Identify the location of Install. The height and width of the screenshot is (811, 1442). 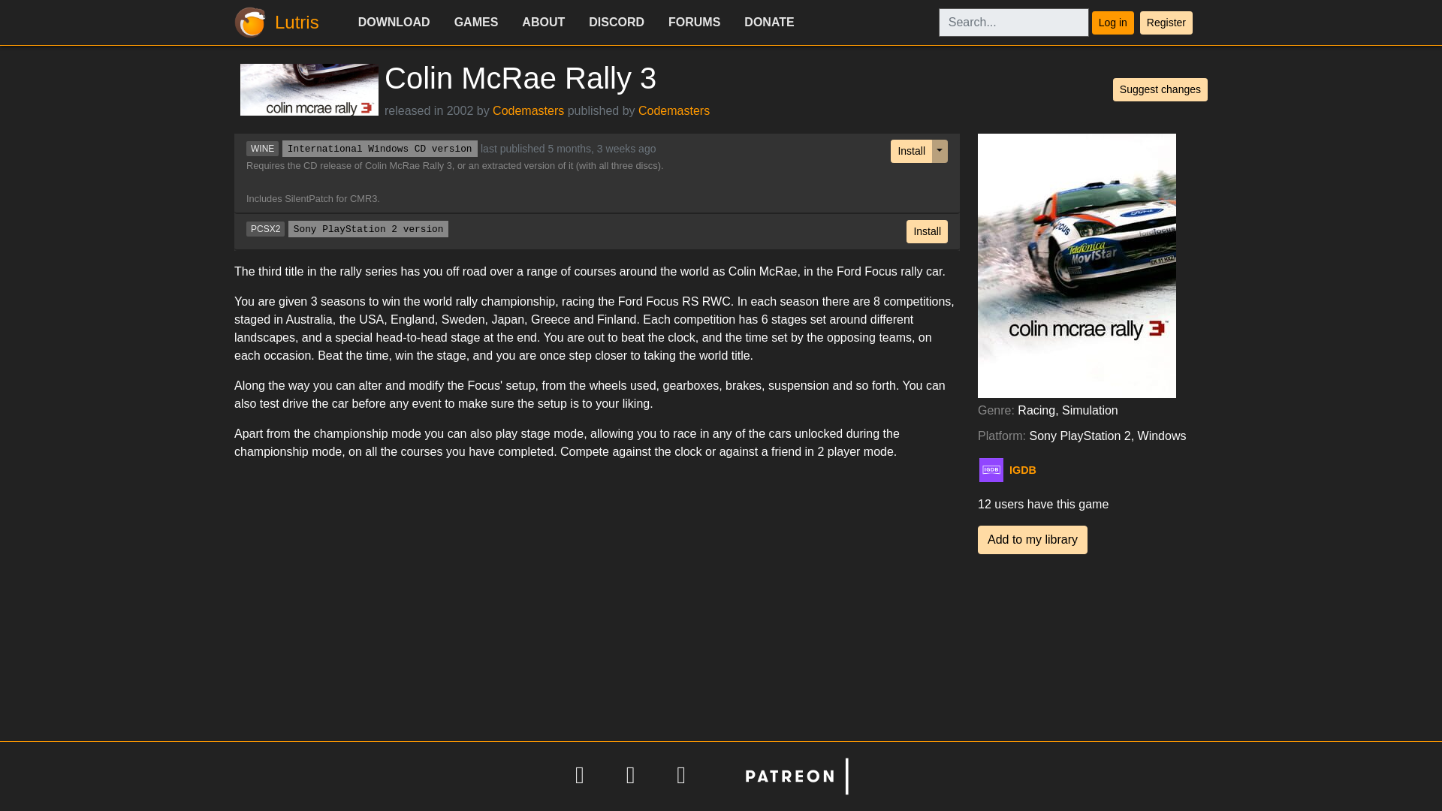
(927, 231).